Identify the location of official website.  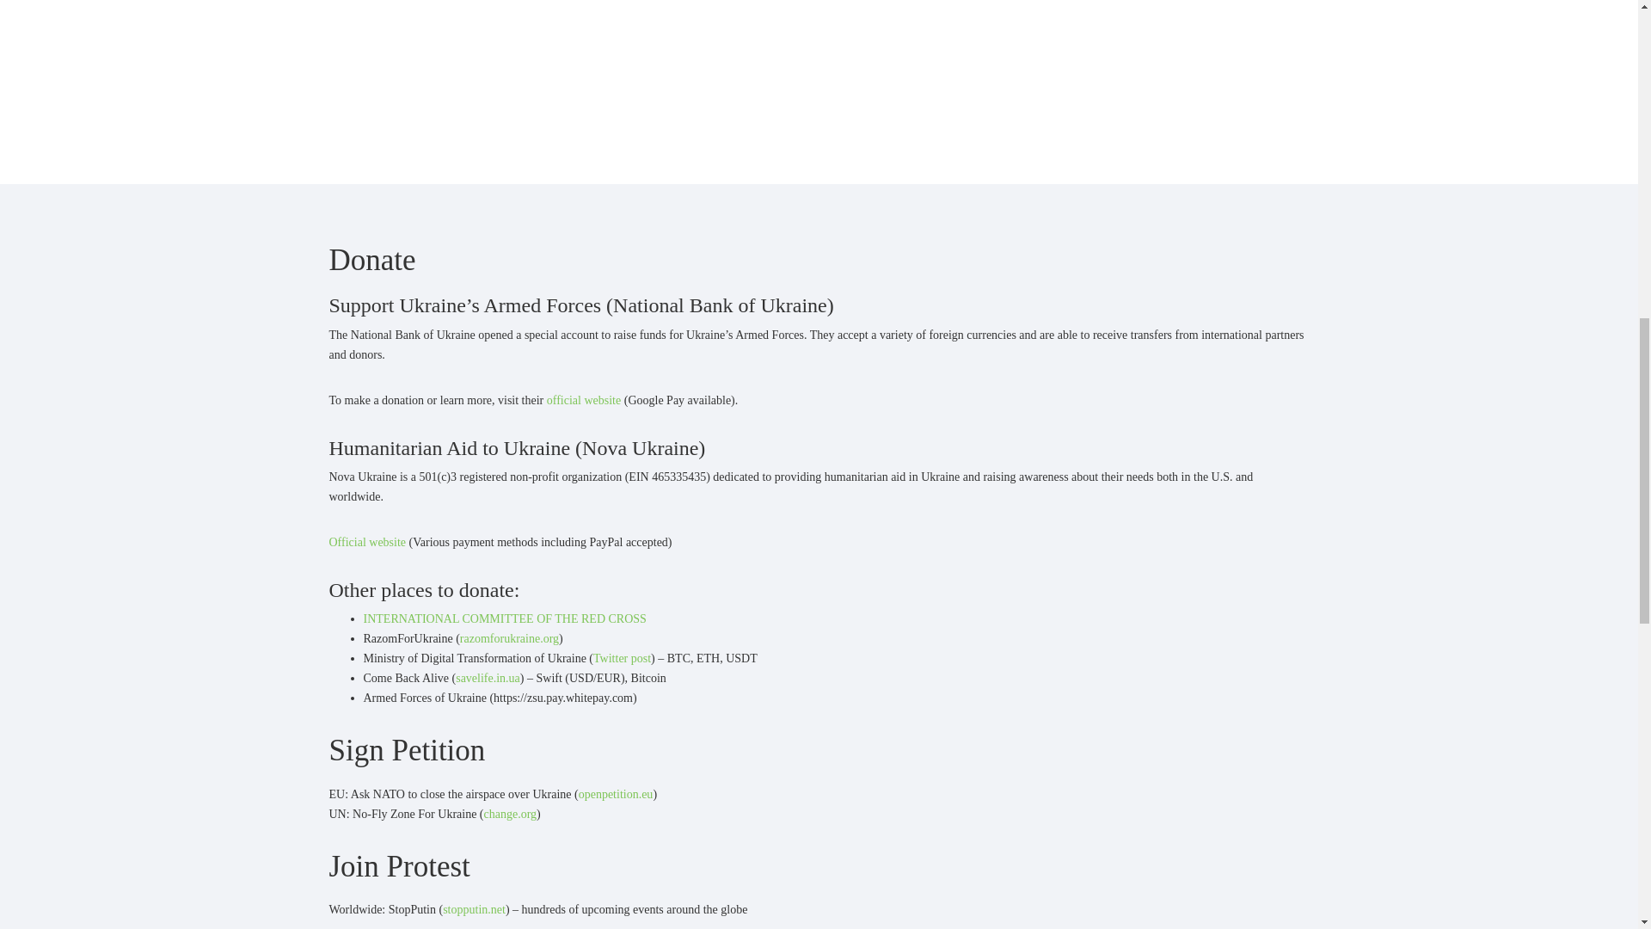
(583, 400).